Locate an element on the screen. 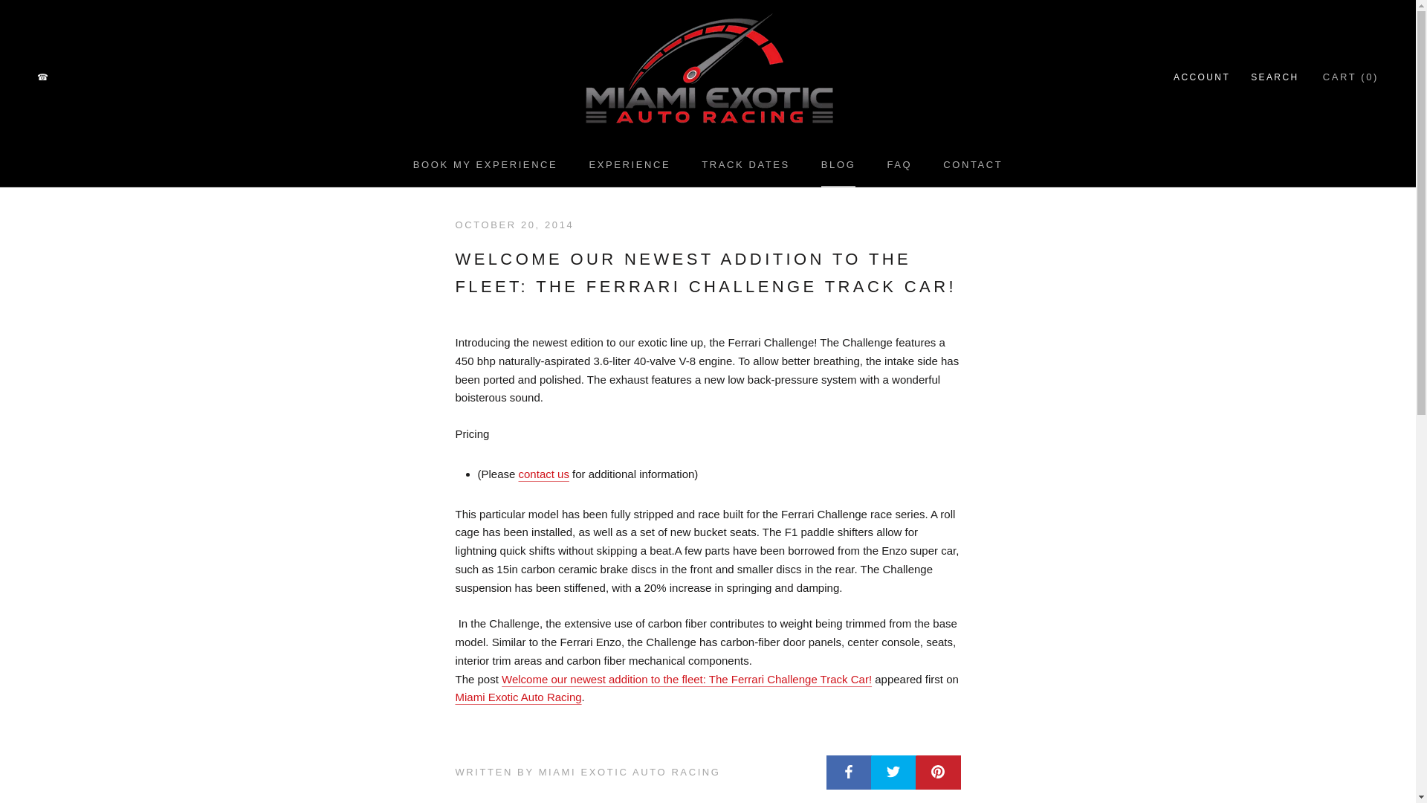  EXPERIENCE is located at coordinates (1275, 77).